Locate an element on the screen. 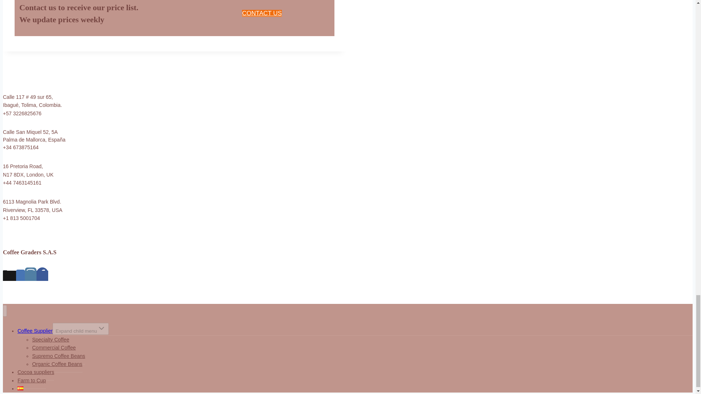 The height and width of the screenshot is (394, 701). Organic Coffee Beans is located at coordinates (57, 364).